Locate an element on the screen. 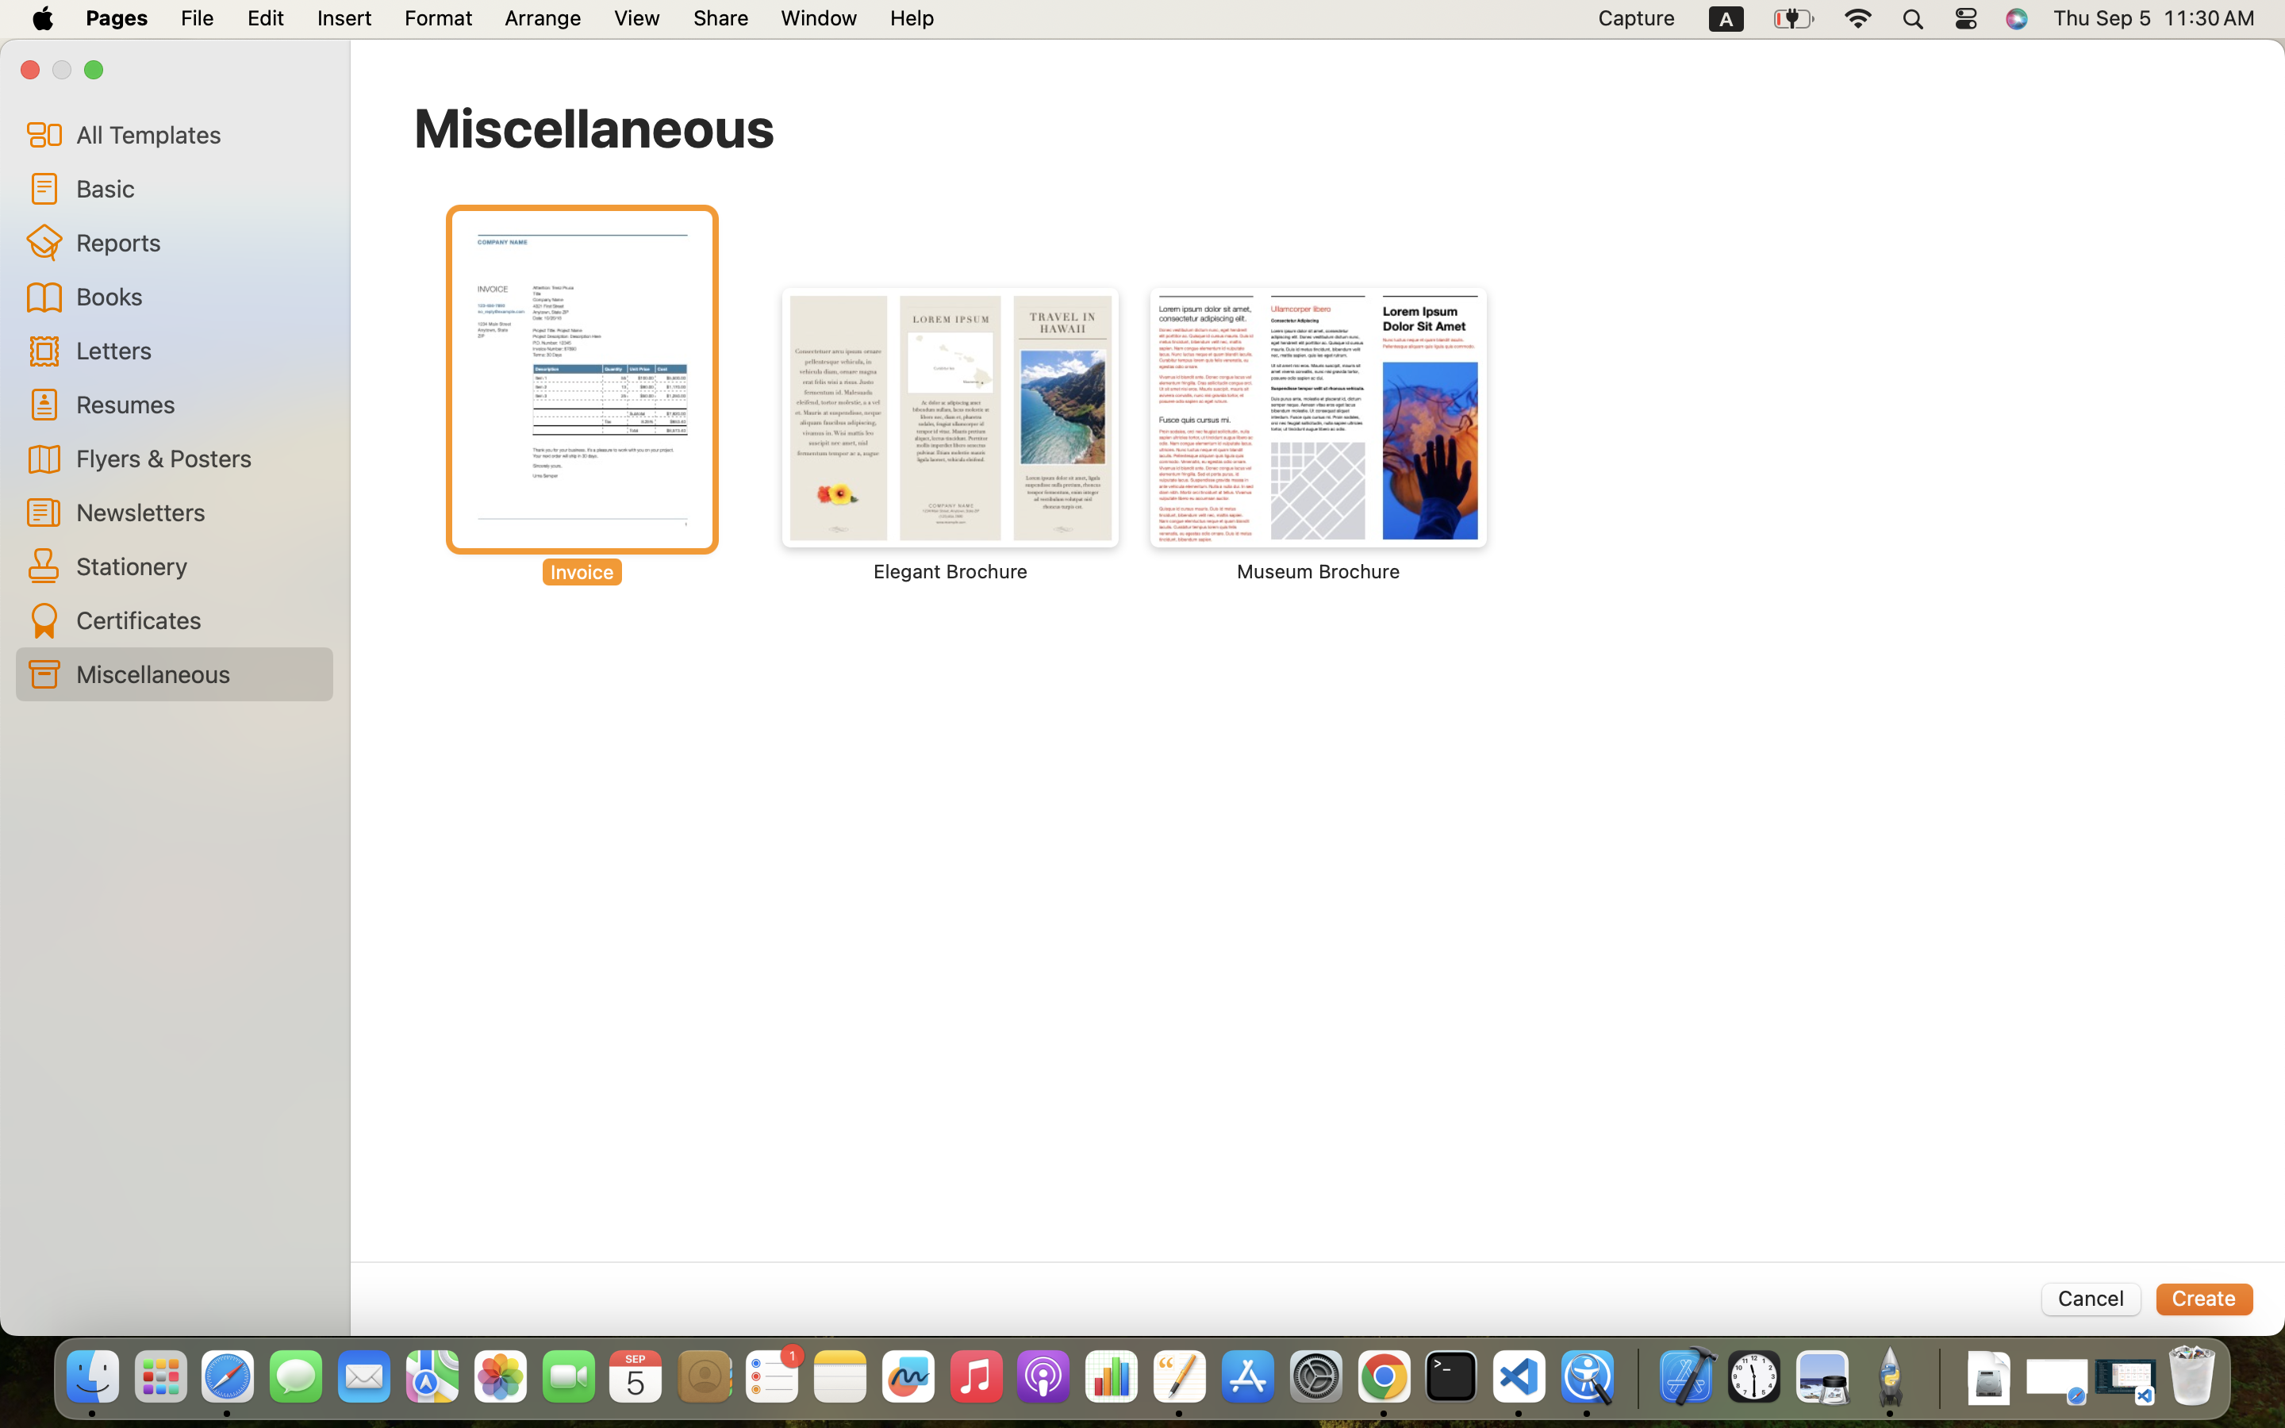  Resumes is located at coordinates (198, 403).